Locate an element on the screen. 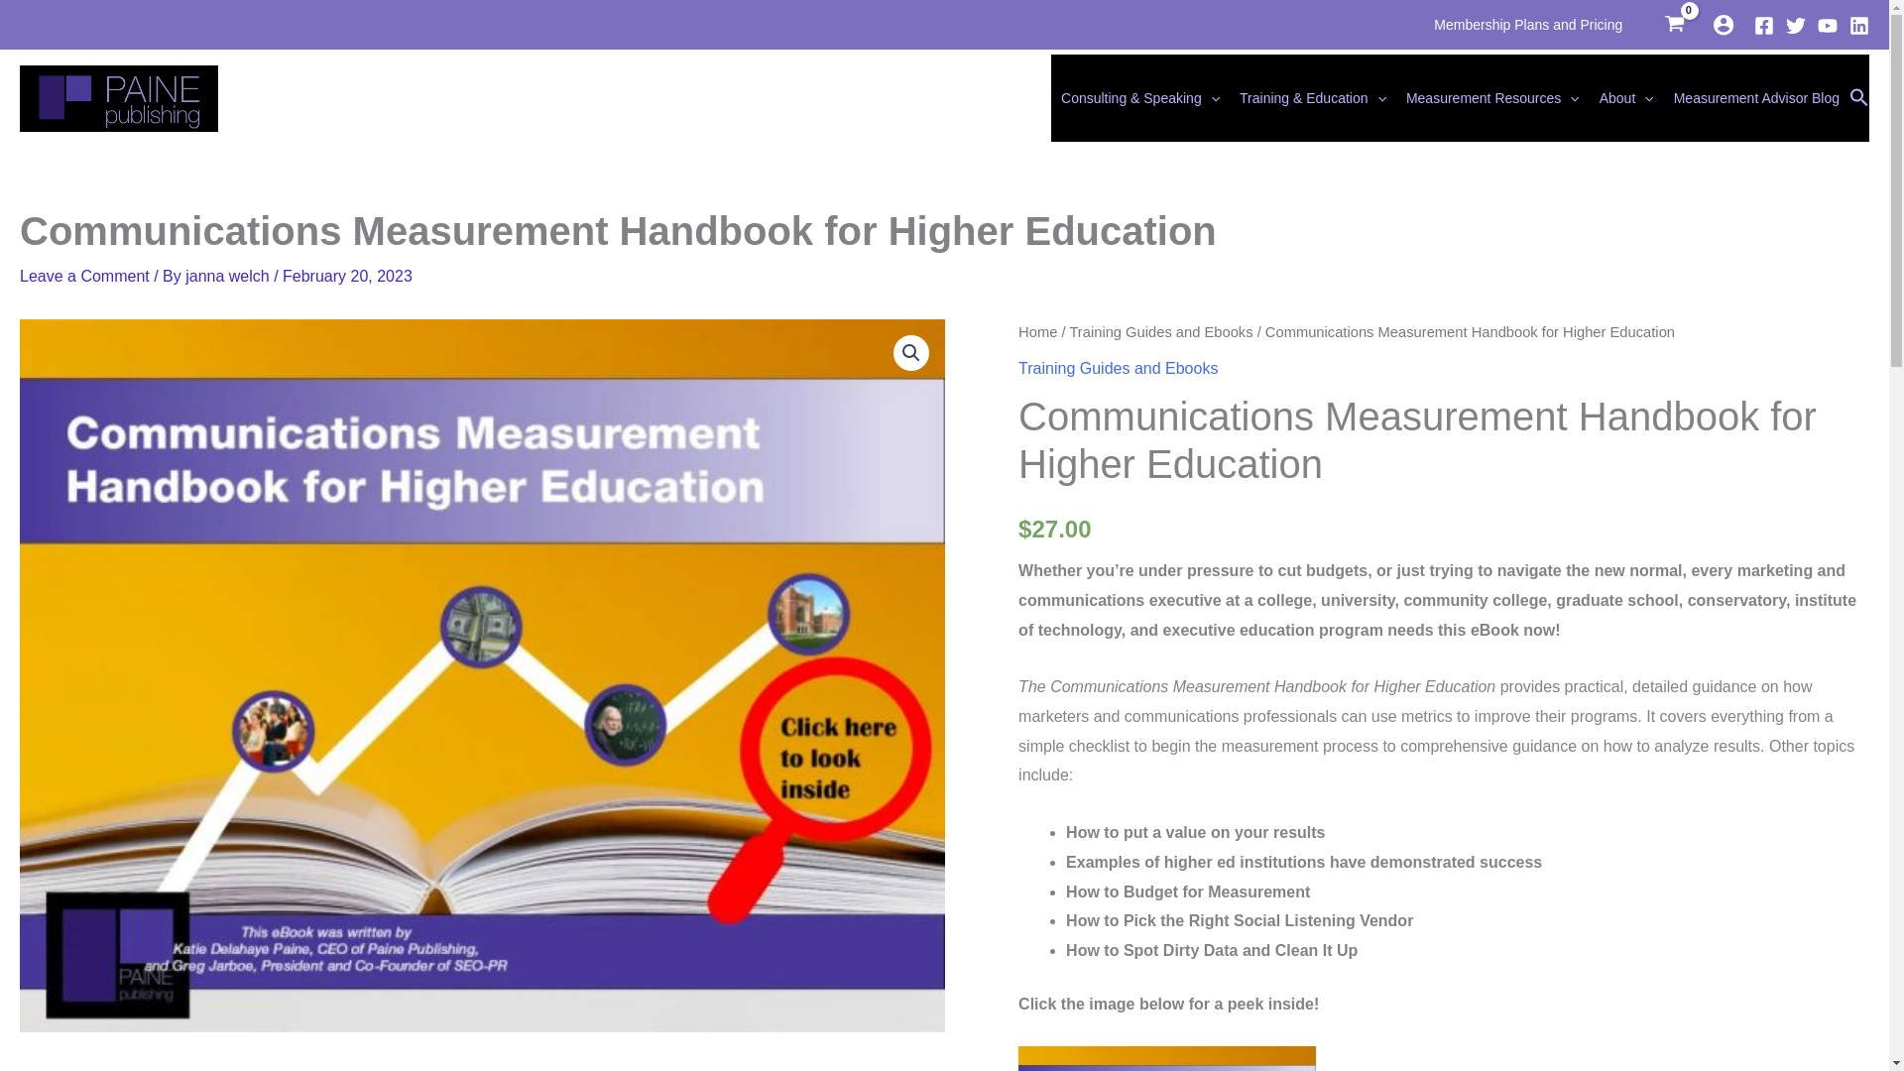 The image size is (1904, 1071). Measurement Advisor Blog is located at coordinates (1756, 97).